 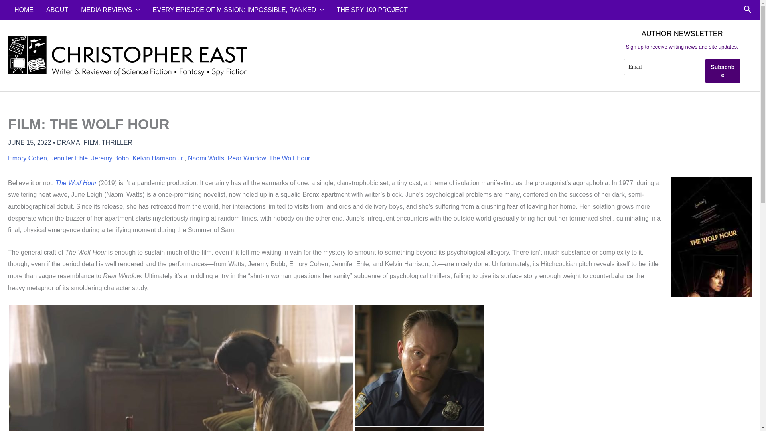 What do you see at coordinates (206, 158) in the screenshot?
I see `Naomi Watts` at bounding box center [206, 158].